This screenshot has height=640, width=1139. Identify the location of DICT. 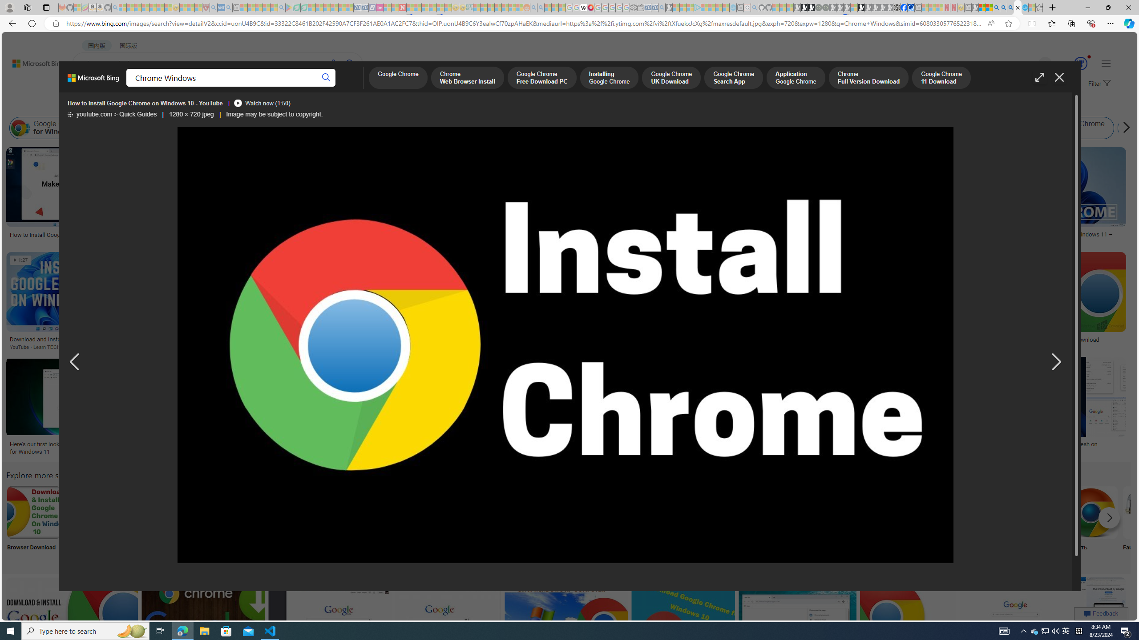
(319, 87).